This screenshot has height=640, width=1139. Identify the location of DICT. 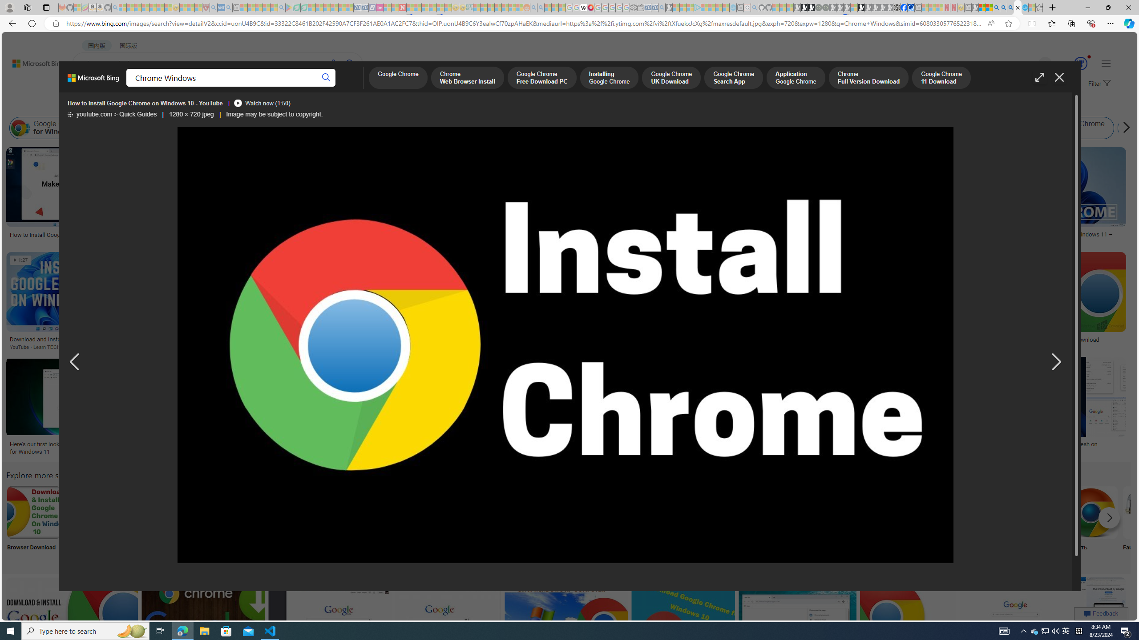
(319, 87).